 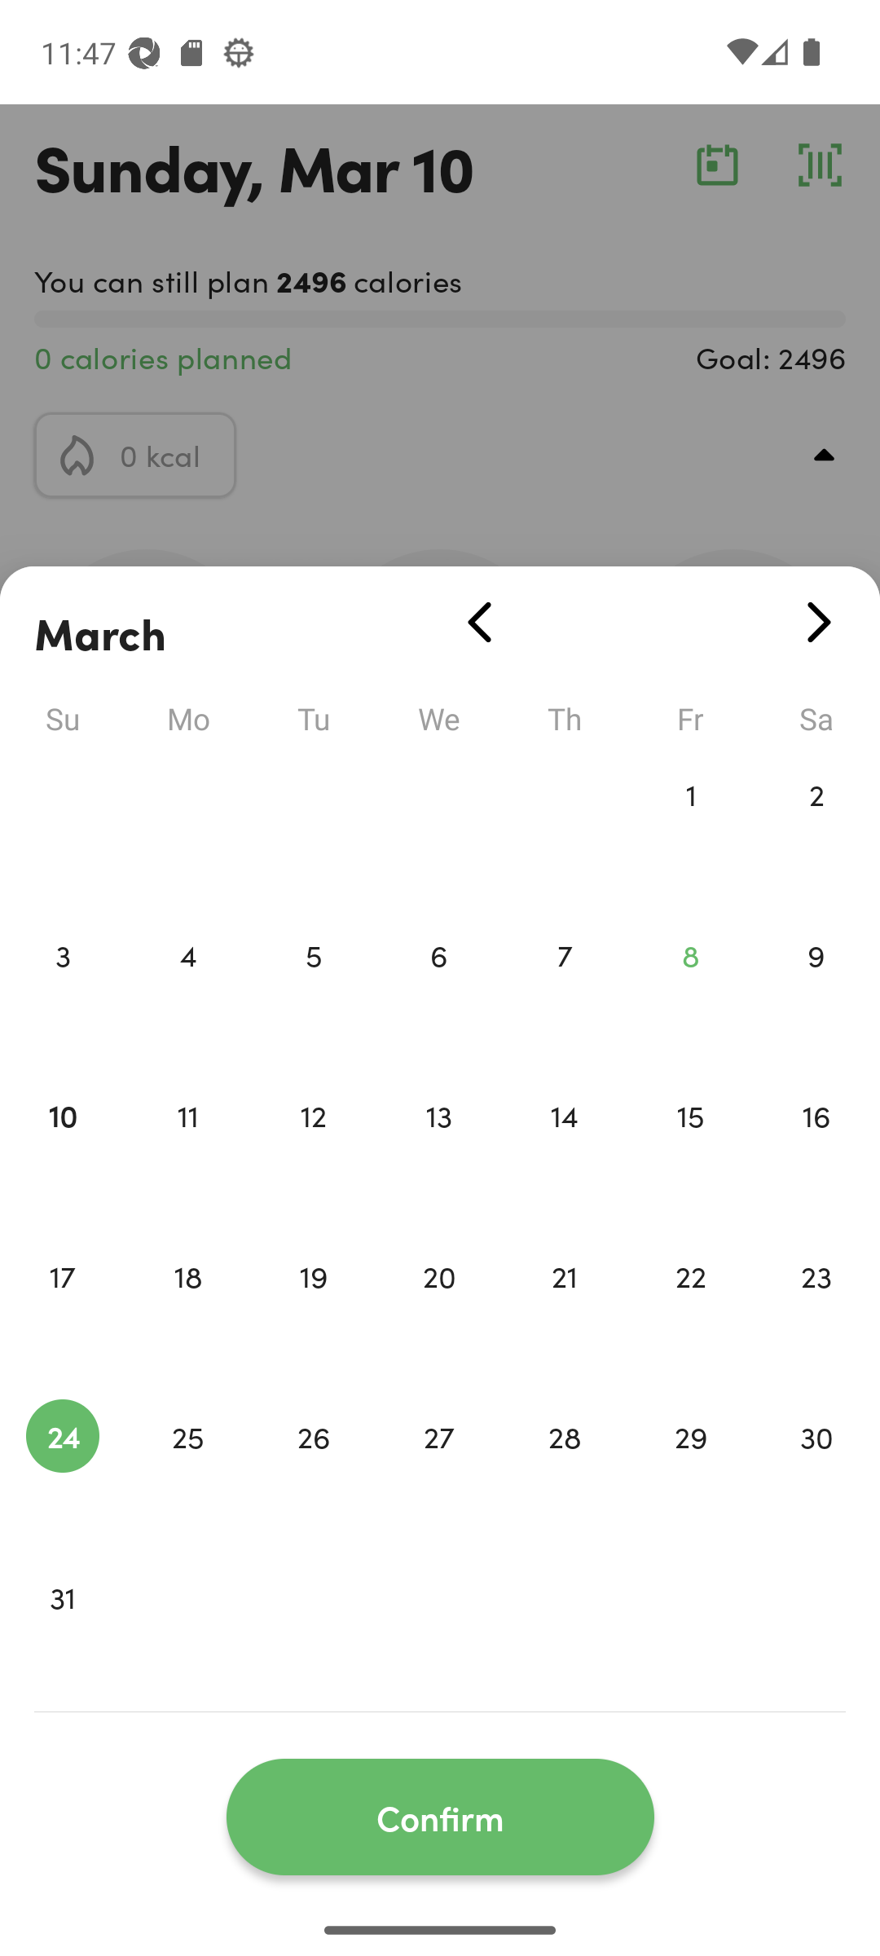 I want to click on 11, so click(x=187, y=1149).